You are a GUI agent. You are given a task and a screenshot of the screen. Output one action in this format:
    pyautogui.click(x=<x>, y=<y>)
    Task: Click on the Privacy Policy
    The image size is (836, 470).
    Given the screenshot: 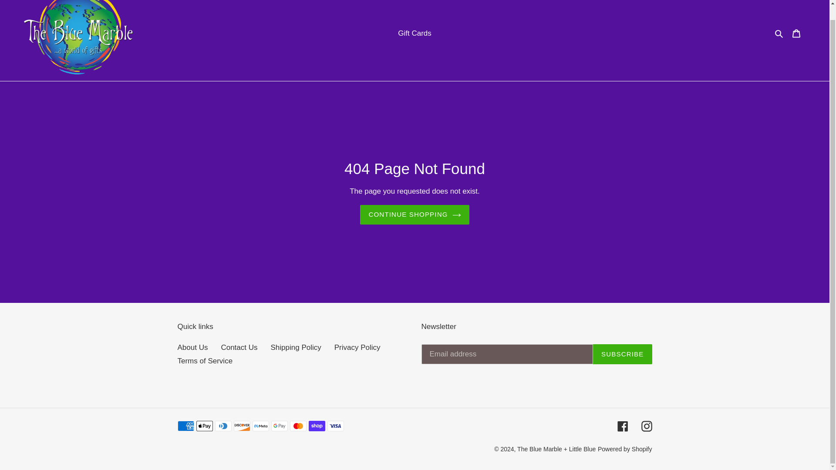 What is the action you would take?
    pyautogui.click(x=357, y=347)
    